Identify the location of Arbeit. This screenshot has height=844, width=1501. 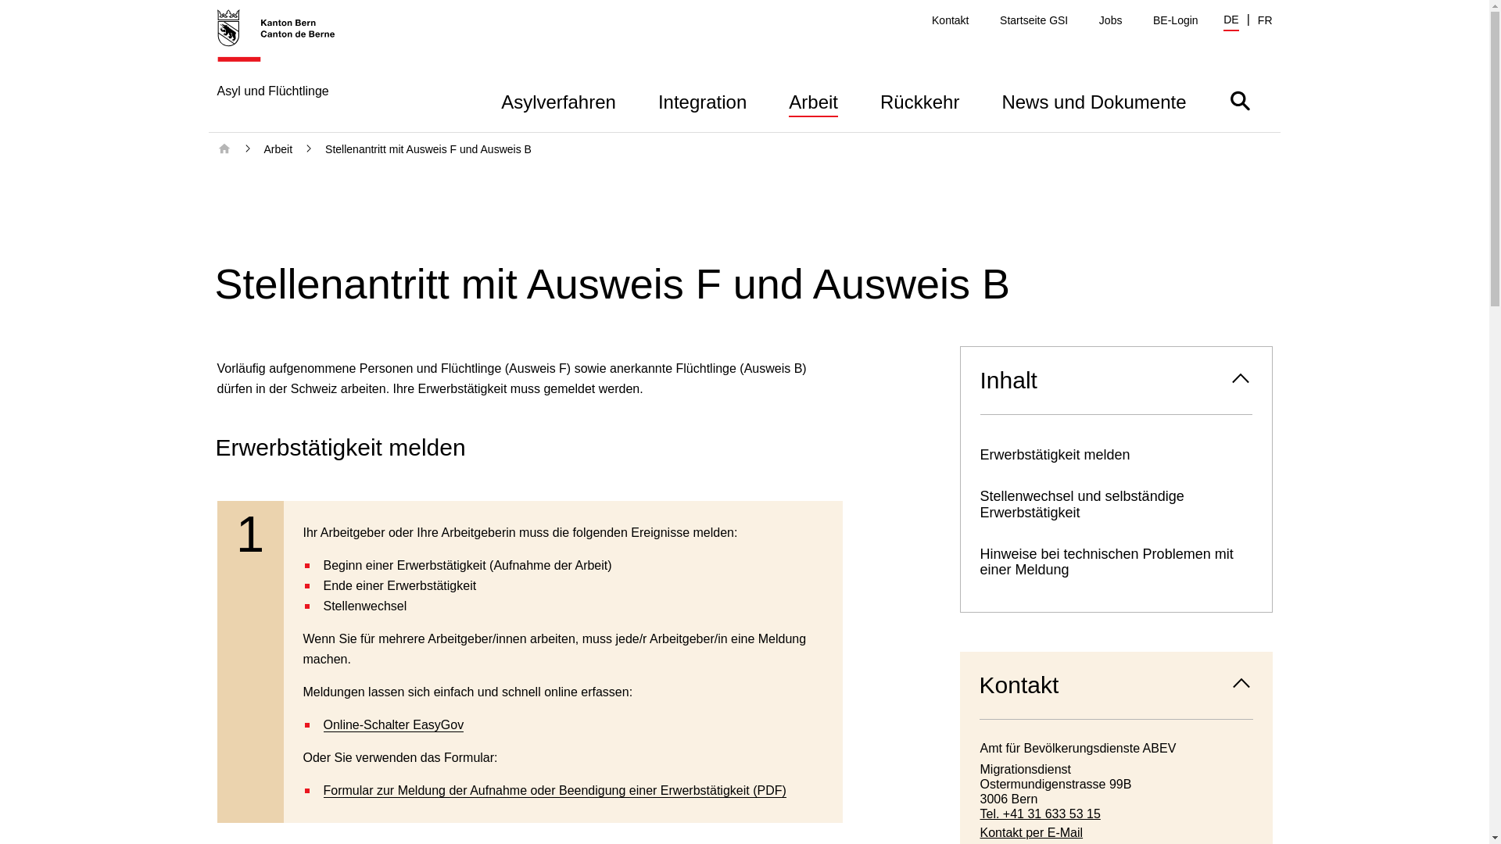
(278, 149).